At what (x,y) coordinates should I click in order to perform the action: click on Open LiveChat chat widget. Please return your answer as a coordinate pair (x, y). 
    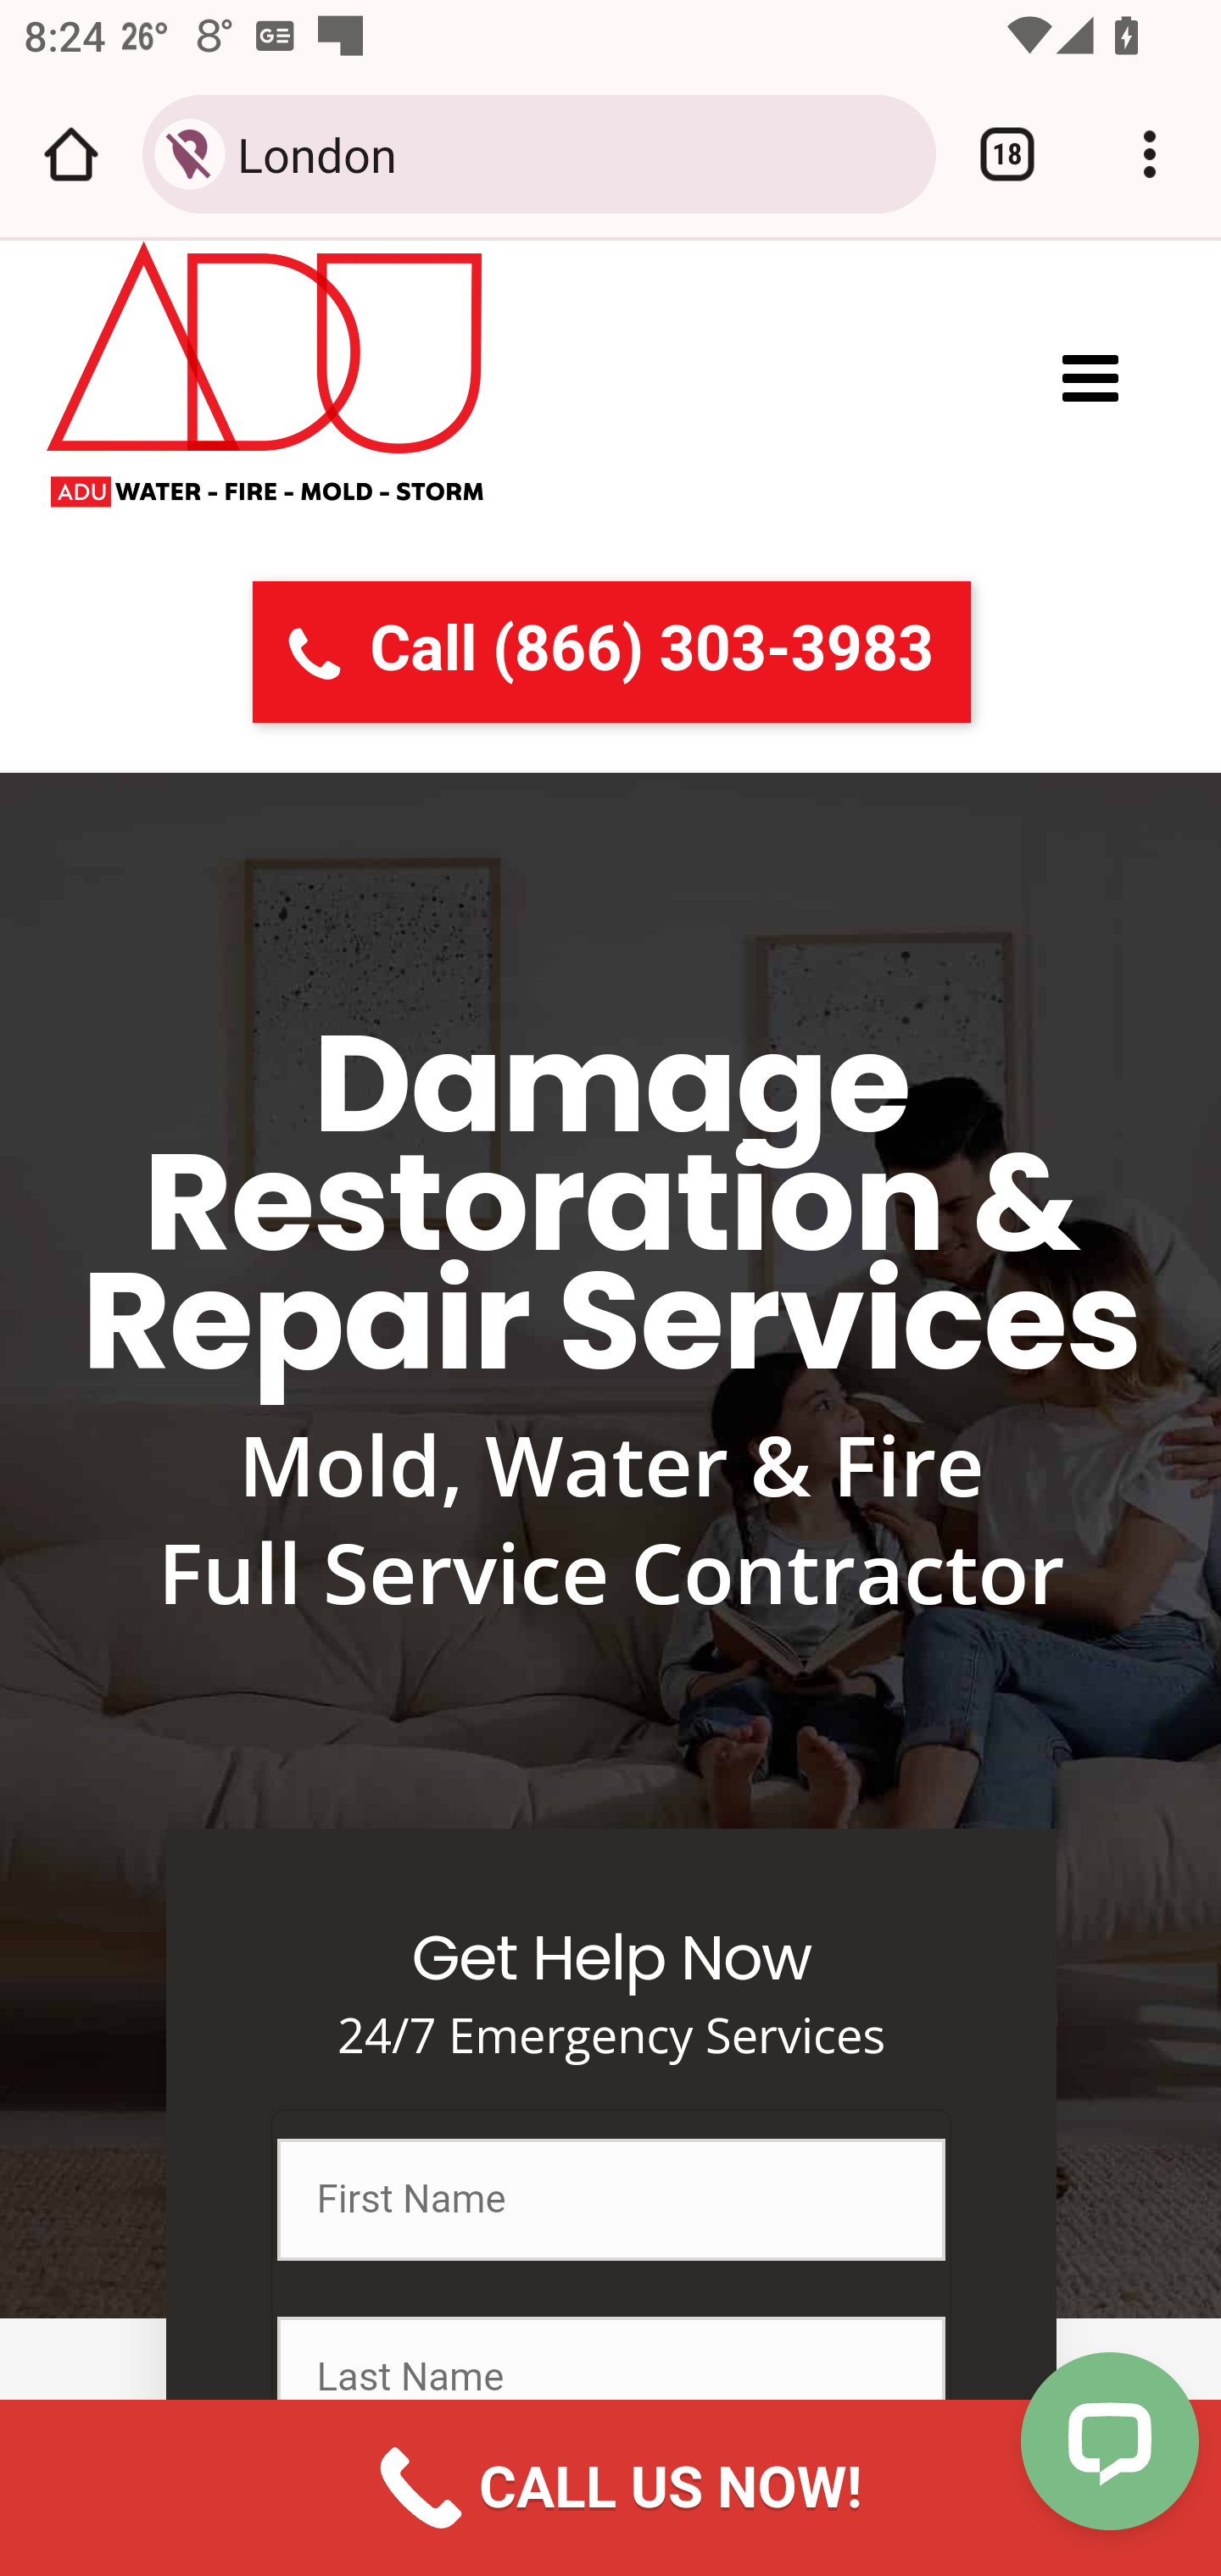
    Looking at the image, I should click on (1111, 2442).